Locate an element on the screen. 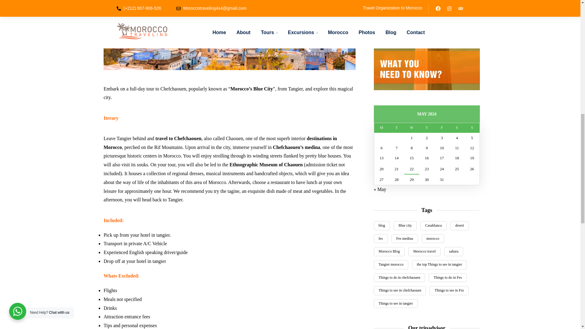 The height and width of the screenshot is (329, 585). Monday is located at coordinates (381, 128).